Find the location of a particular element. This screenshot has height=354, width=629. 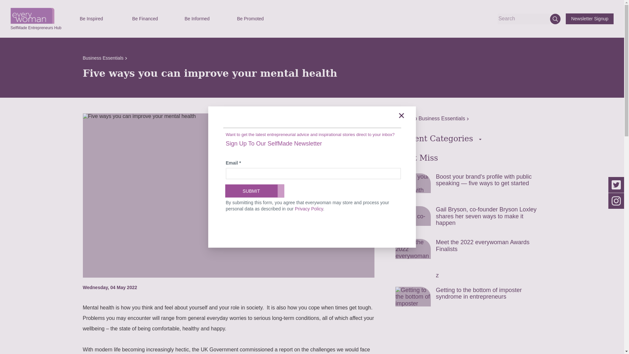

Getting to the bottom of imposter syndrome in entrepreneurs is located at coordinates (468, 300).